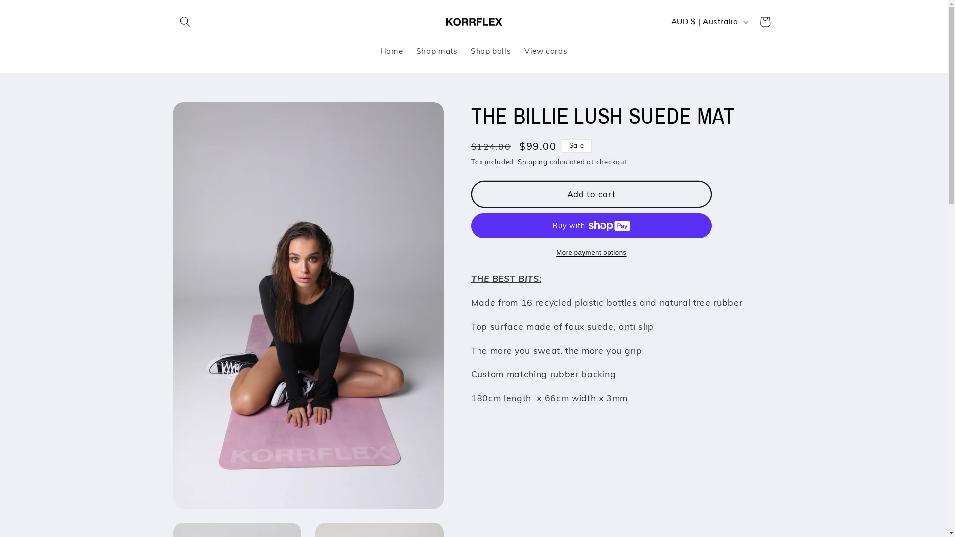 The image size is (955, 537). Describe the element at coordinates (391, 51) in the screenshot. I see `Home` at that location.